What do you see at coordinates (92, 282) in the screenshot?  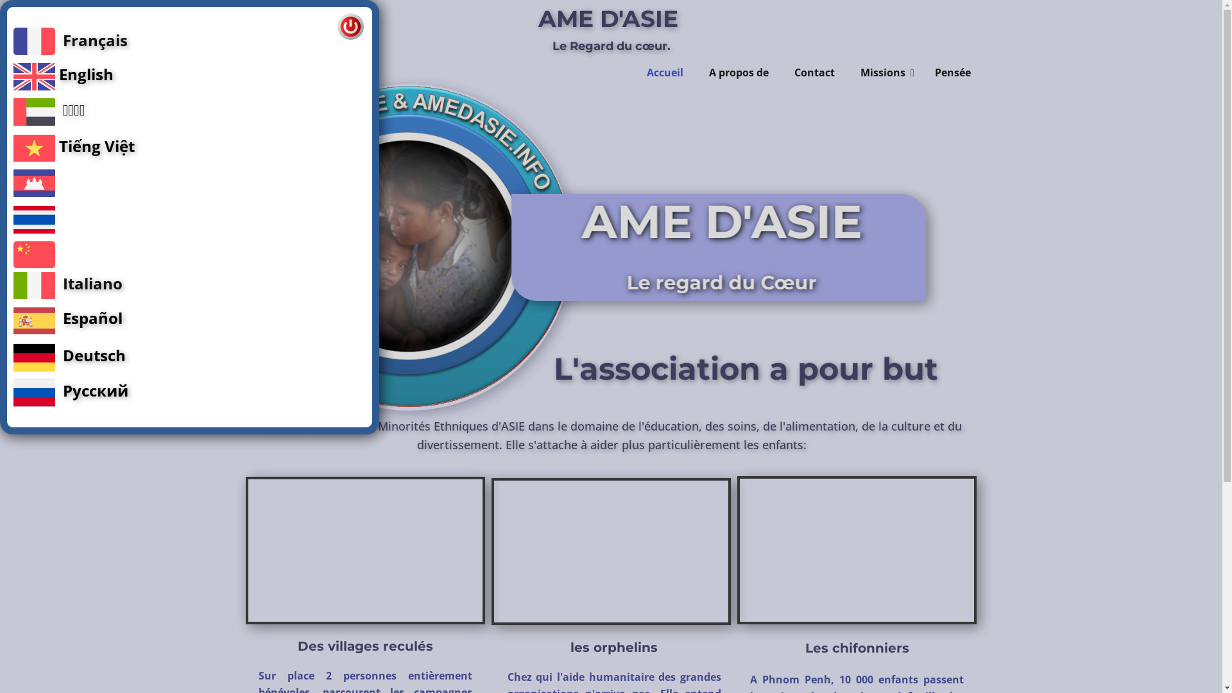 I see `Italiano` at bounding box center [92, 282].